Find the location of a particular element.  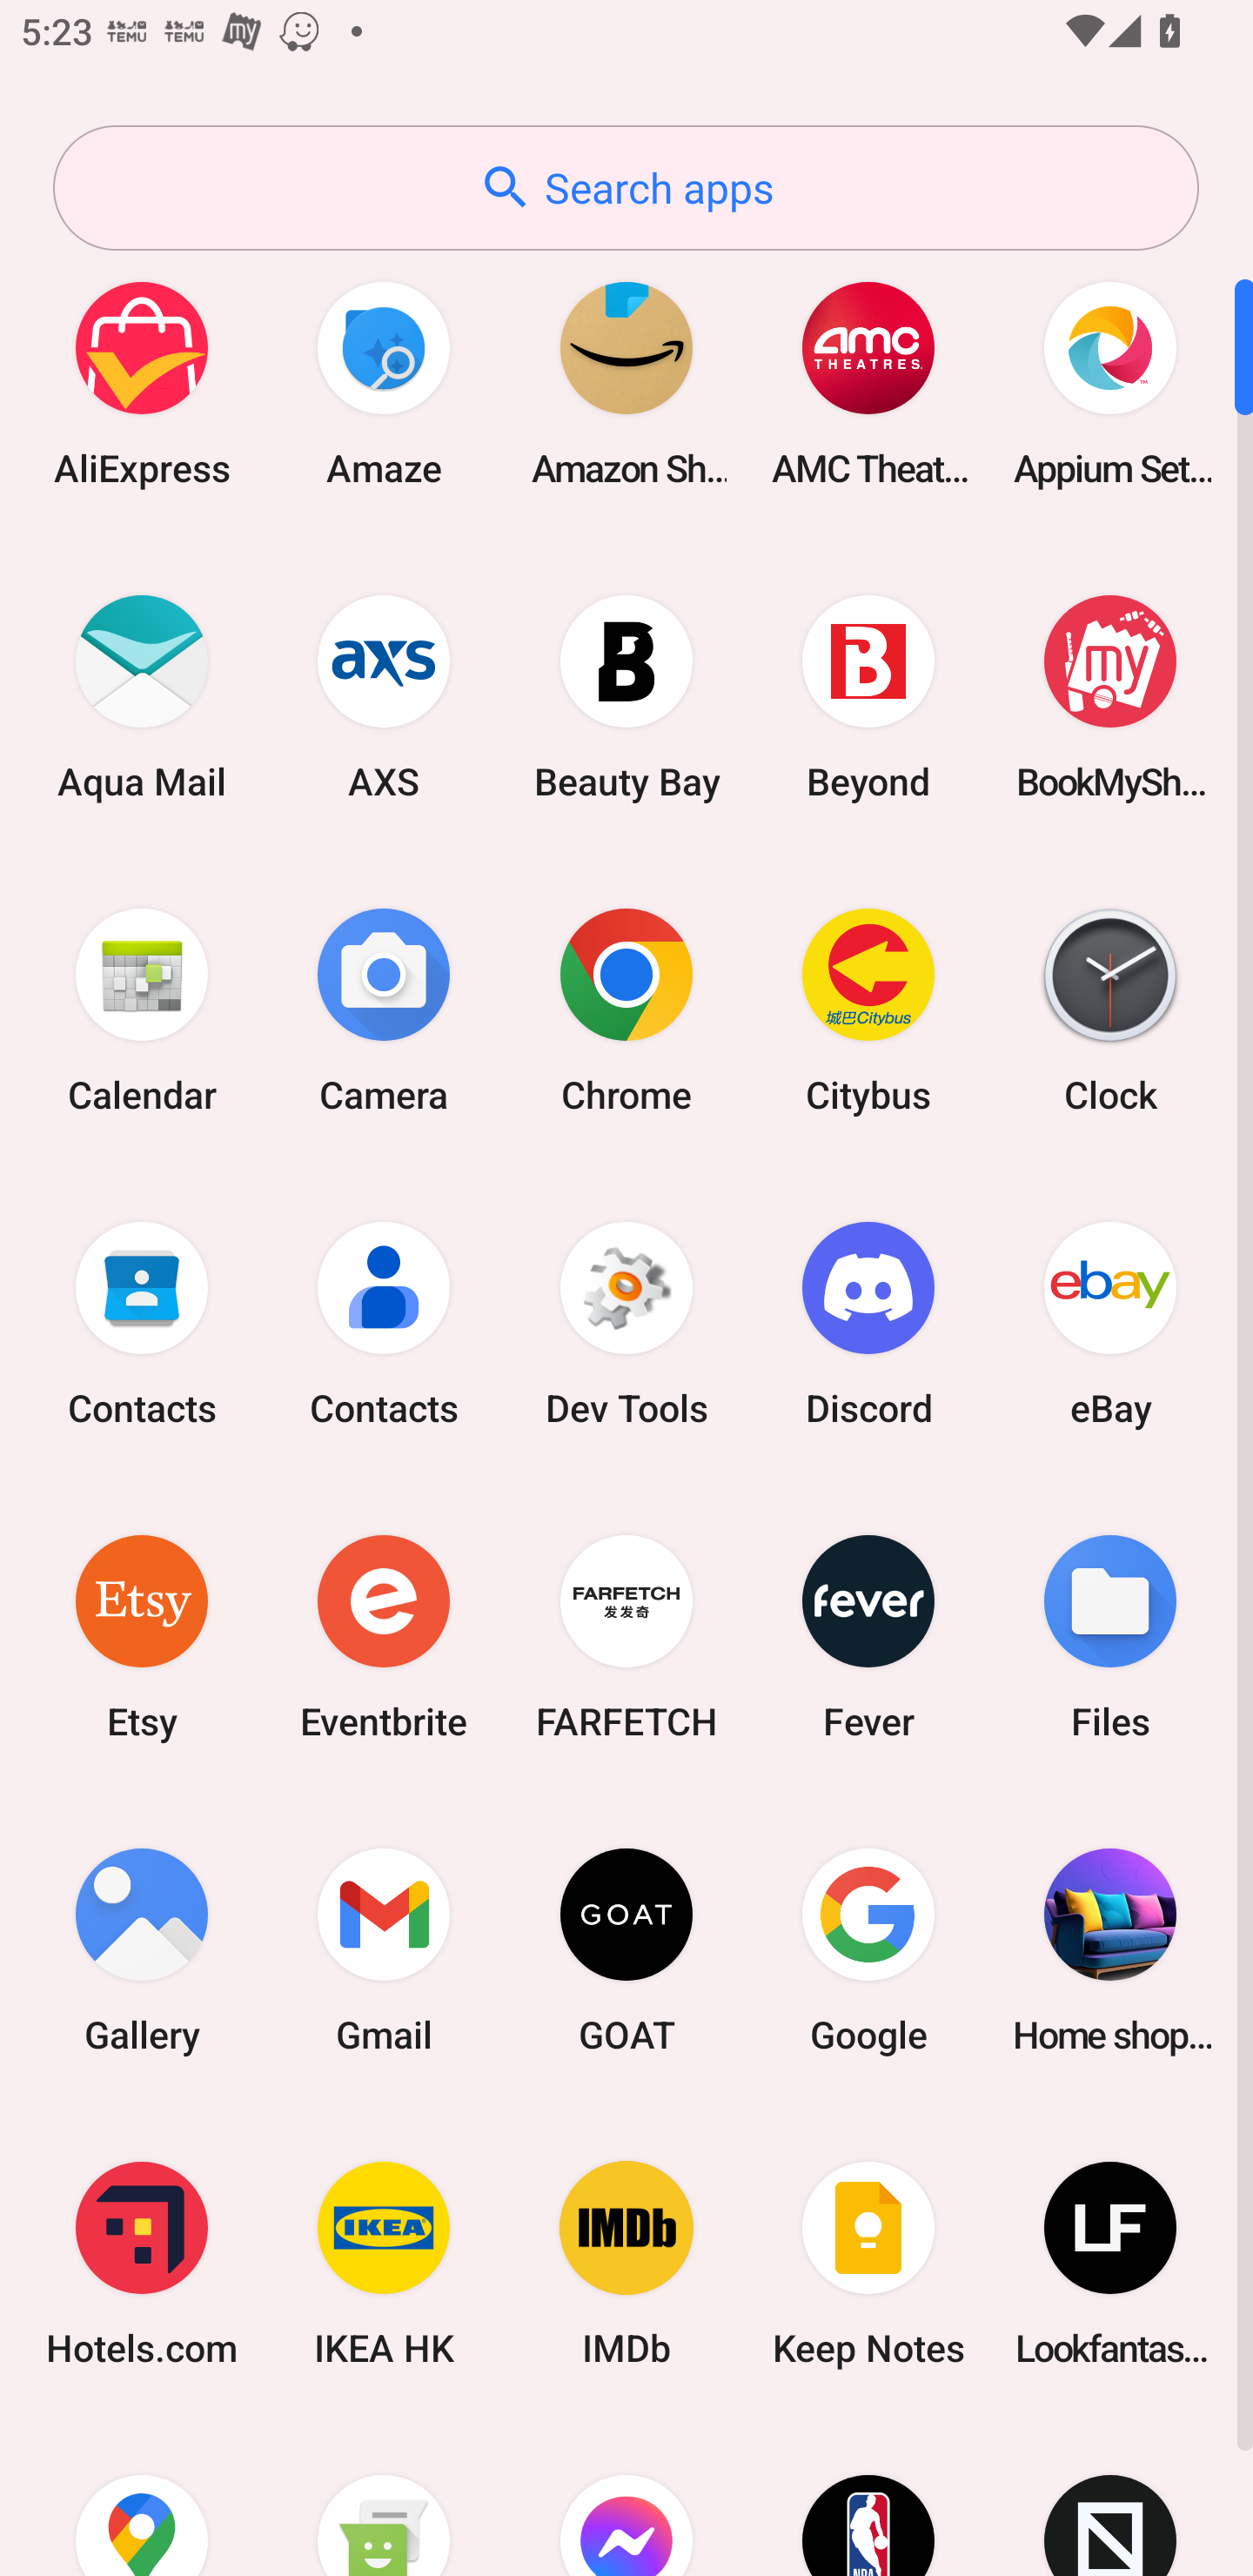

Clock is located at coordinates (1110, 1010).